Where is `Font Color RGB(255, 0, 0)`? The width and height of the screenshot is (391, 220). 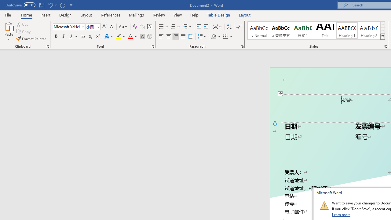 Font Color RGB(255, 0, 0) is located at coordinates (130, 37).